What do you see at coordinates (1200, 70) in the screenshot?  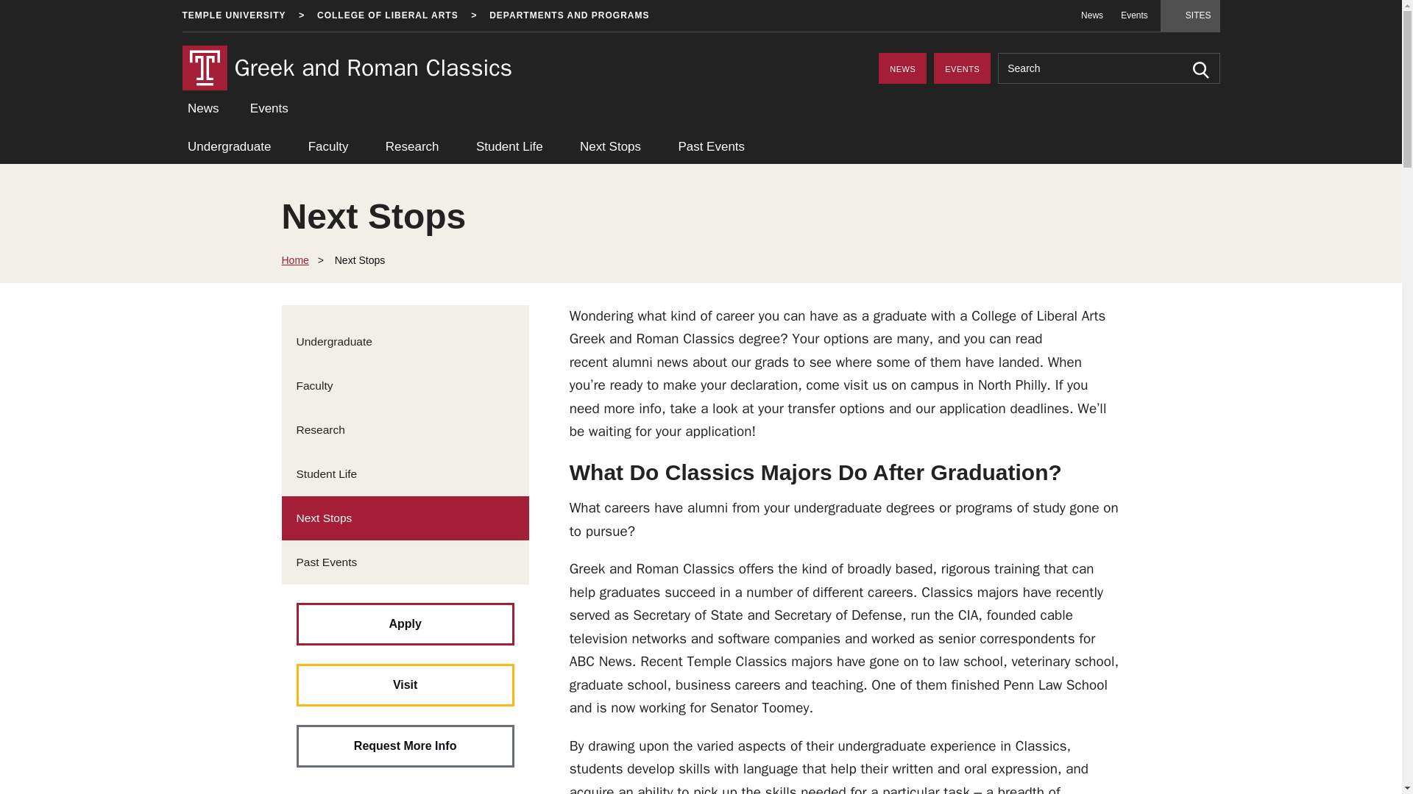 I see `Search` at bounding box center [1200, 70].